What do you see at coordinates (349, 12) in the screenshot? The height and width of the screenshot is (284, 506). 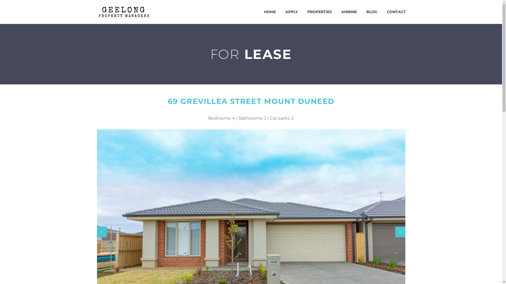 I see `AIRBNB` at bounding box center [349, 12].